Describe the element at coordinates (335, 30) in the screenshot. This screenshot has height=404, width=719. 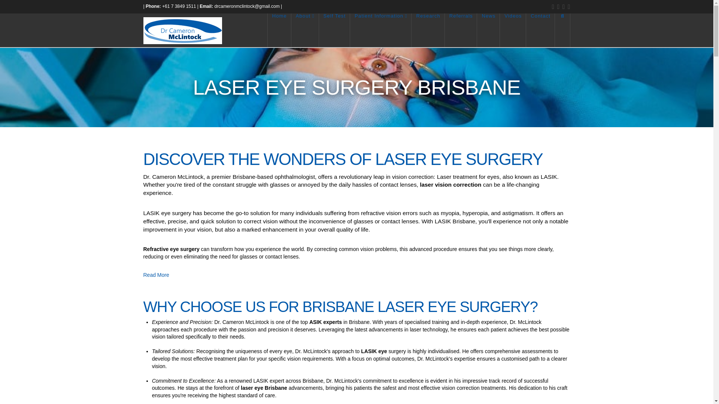
I see `Self Test` at that location.